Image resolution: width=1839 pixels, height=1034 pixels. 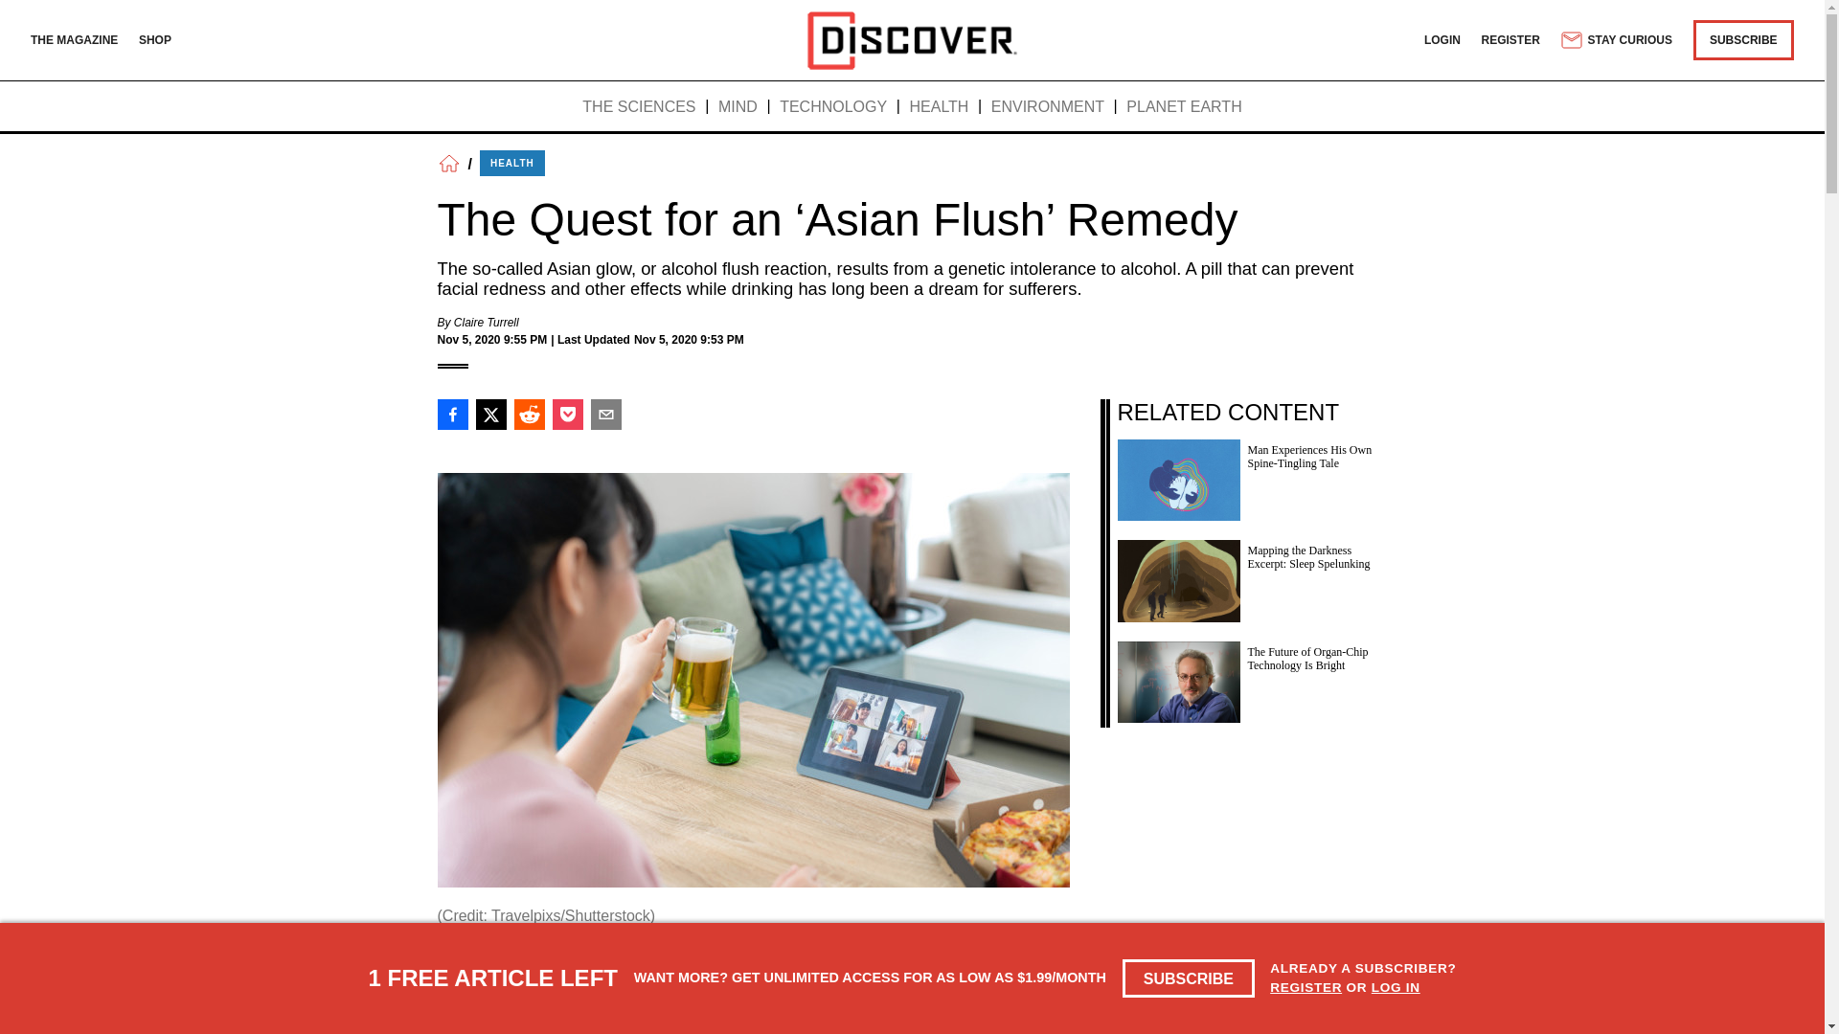 What do you see at coordinates (74, 39) in the screenshot?
I see `THE MAGAZINE` at bounding box center [74, 39].